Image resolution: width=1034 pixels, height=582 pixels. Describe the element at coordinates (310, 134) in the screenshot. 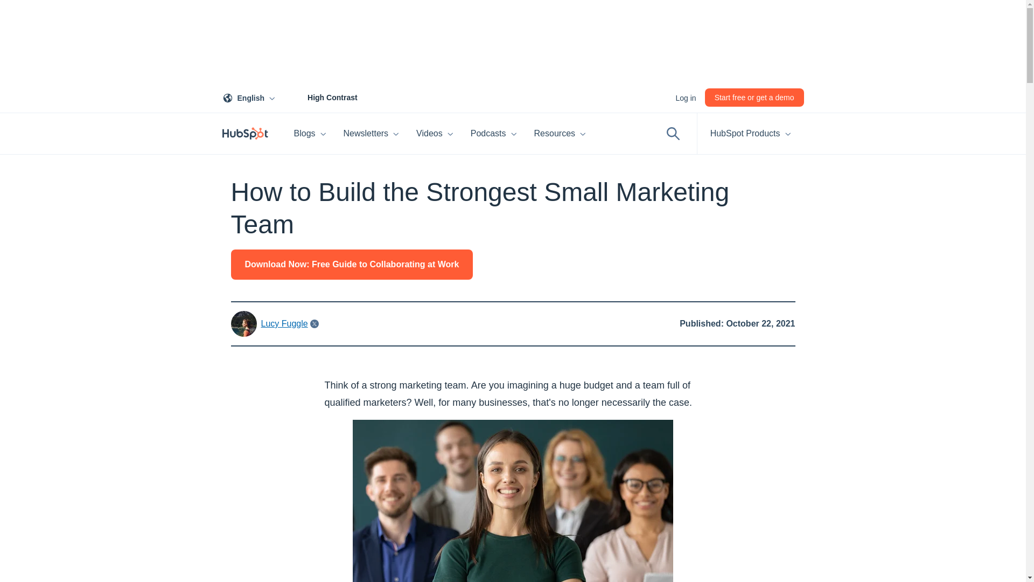

I see `Blogs` at that location.